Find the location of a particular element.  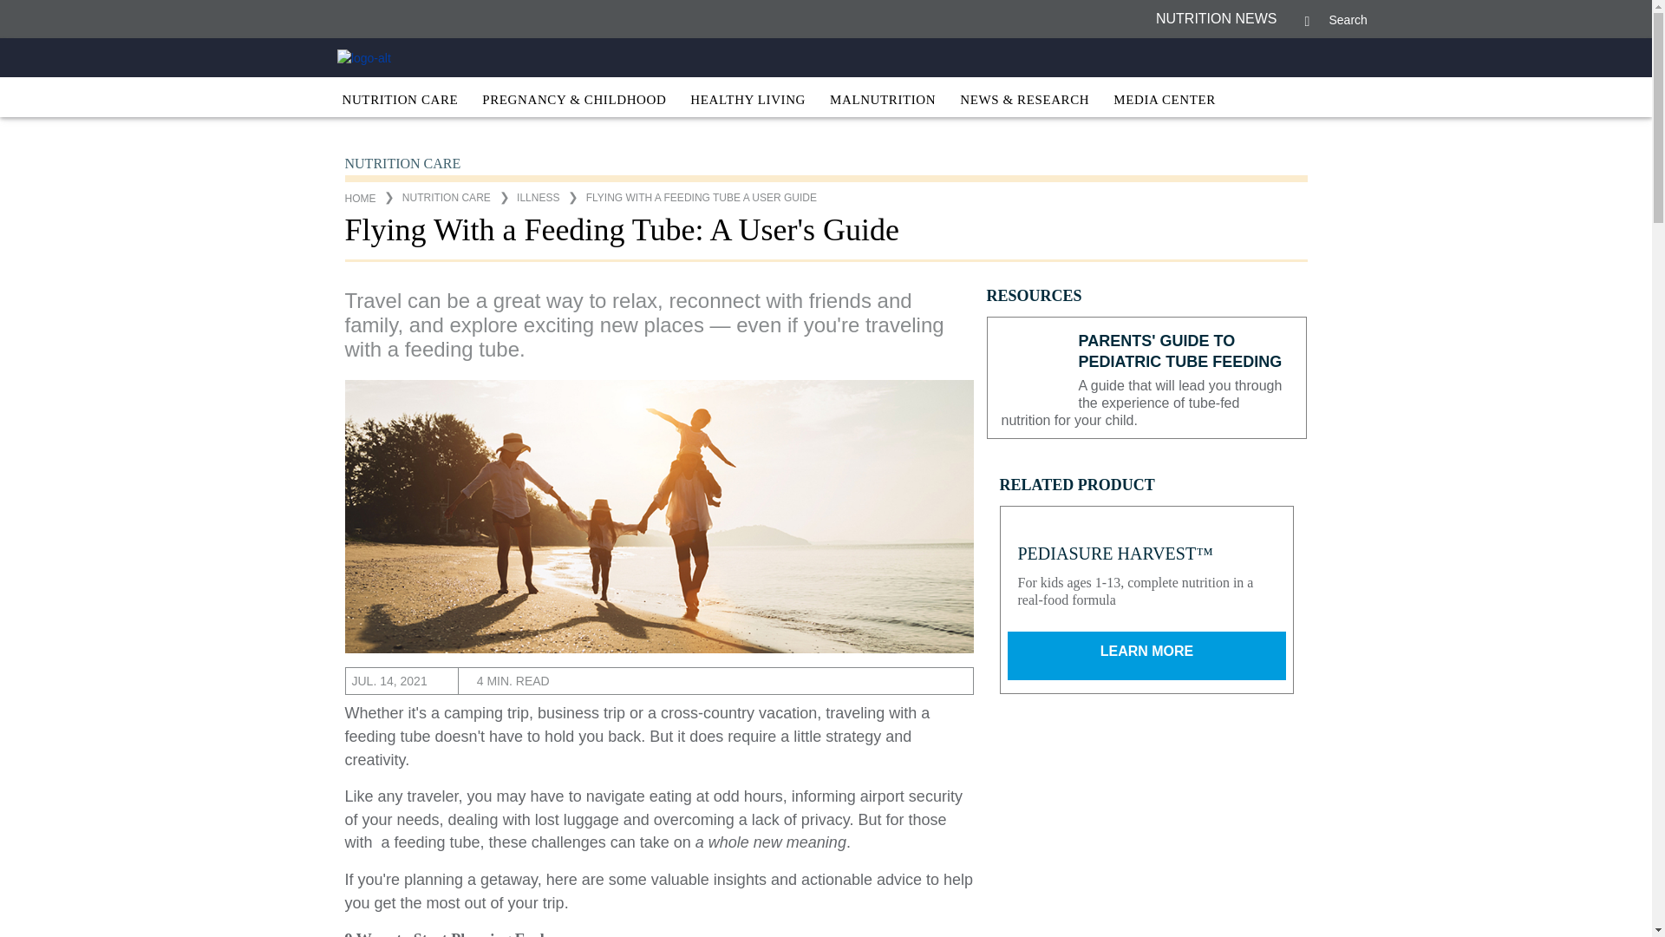

MEDIA CENTER is located at coordinates (1164, 102).